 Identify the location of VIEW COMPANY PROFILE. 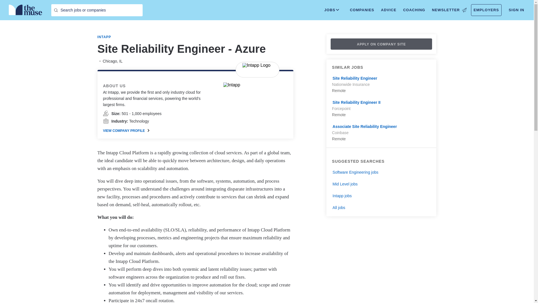
(126, 131).